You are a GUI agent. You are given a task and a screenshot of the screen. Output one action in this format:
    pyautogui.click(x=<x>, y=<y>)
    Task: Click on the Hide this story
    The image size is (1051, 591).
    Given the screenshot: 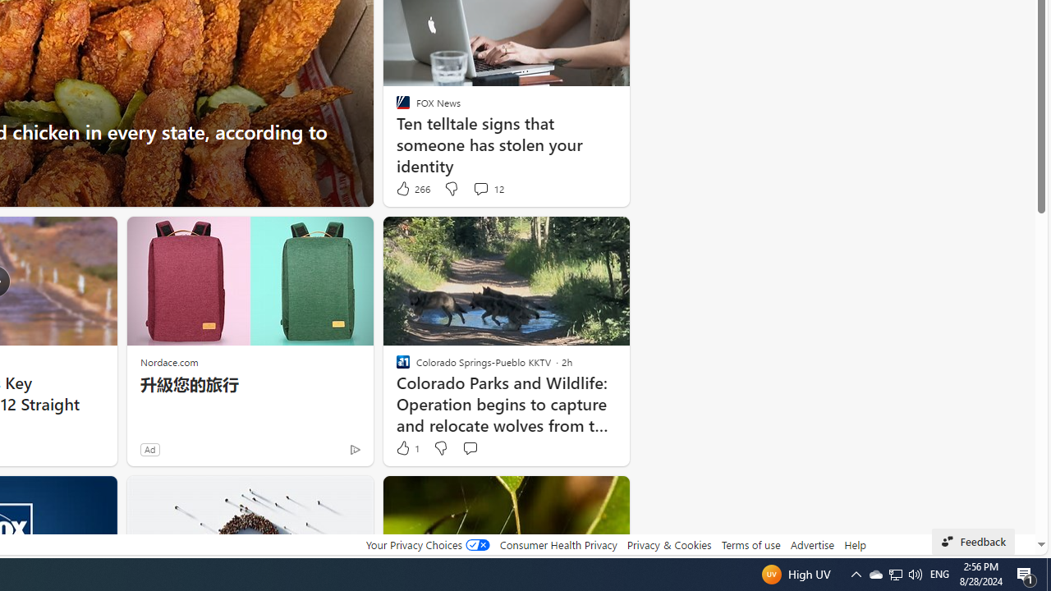 What is the action you would take?
    pyautogui.click(x=580, y=496)
    